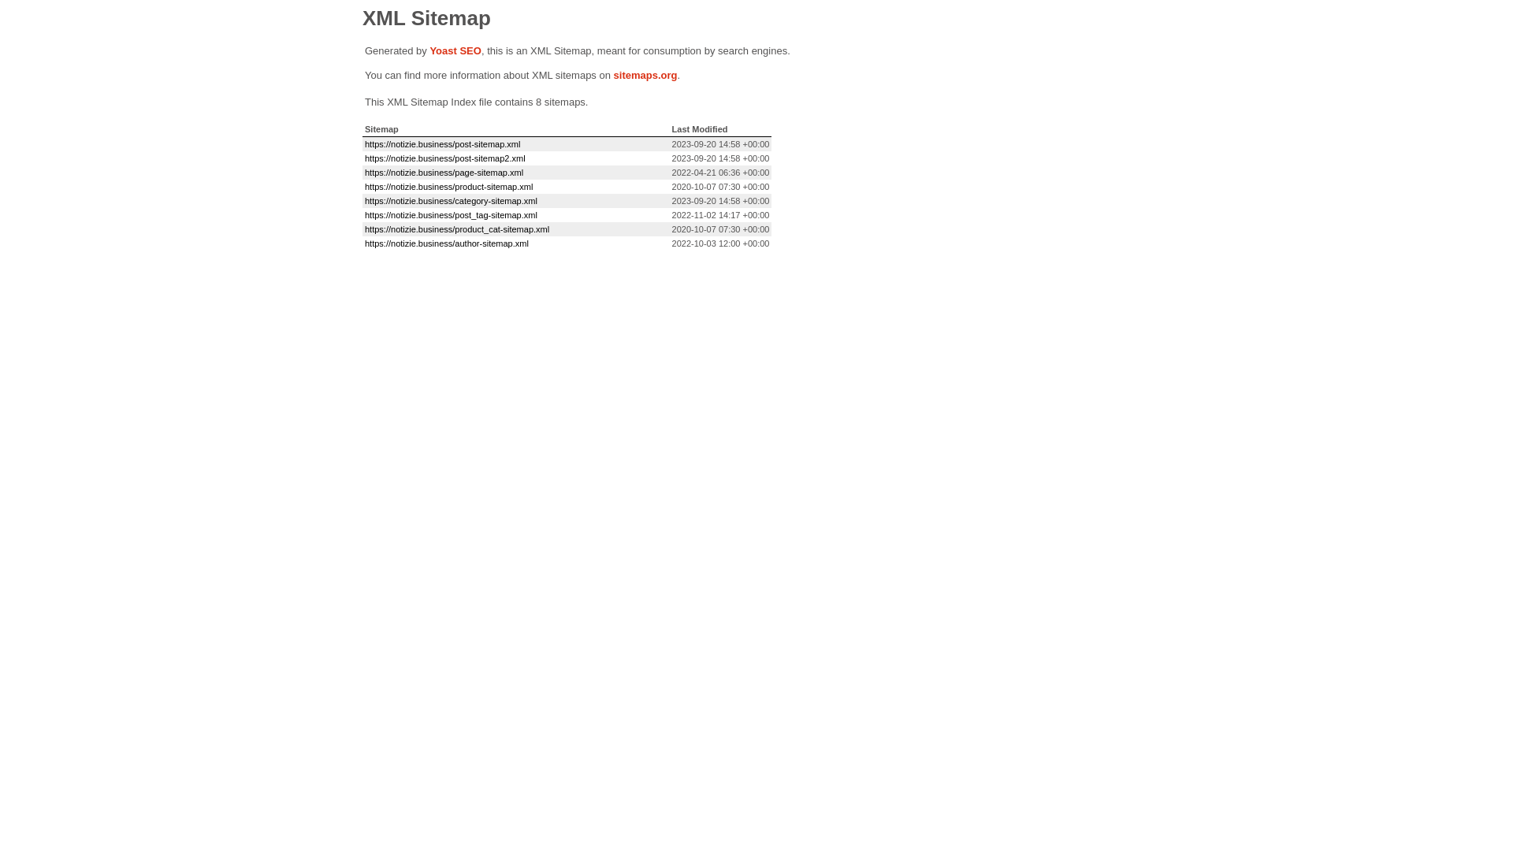  I want to click on https://notizie.business/post_tag-sitemap.xml, so click(451, 215).